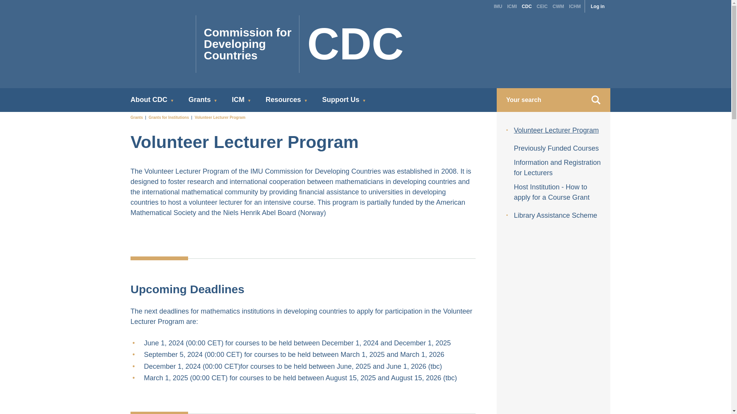 This screenshot has height=414, width=737. I want to click on ICMI, so click(306, 44).